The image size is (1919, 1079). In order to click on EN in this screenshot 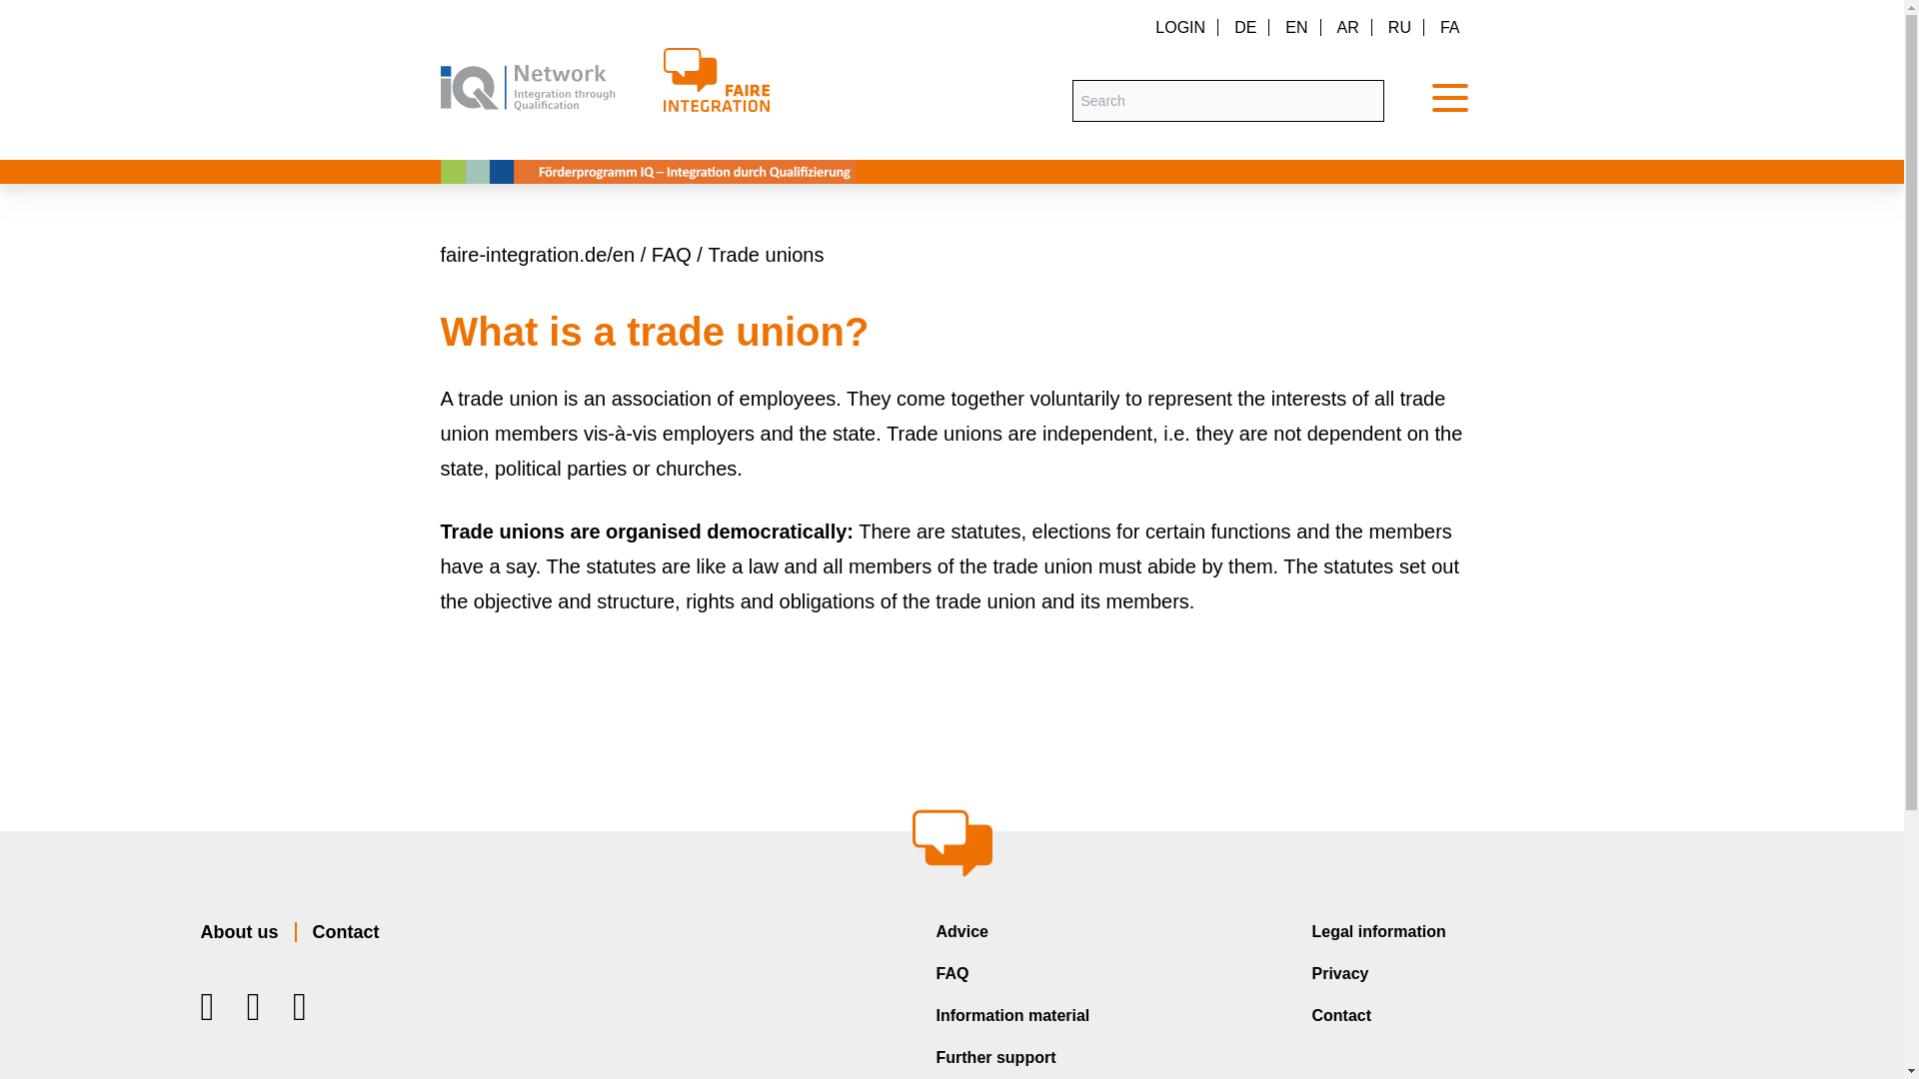, I will do `click(1289, 27)`.